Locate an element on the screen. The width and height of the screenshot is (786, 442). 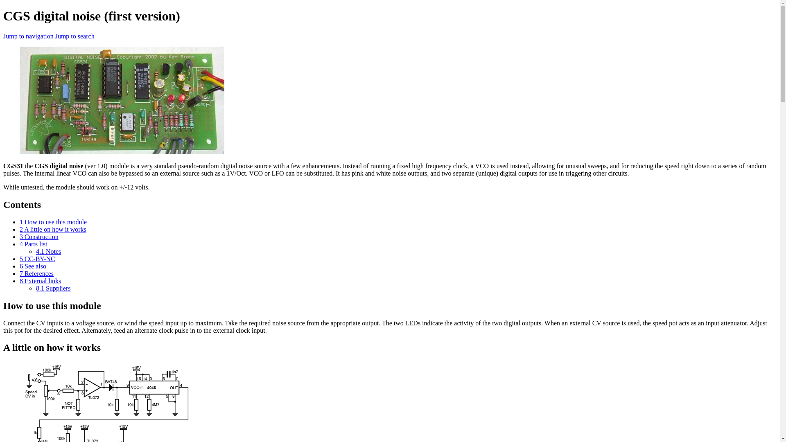
6 See also is located at coordinates (33, 266).